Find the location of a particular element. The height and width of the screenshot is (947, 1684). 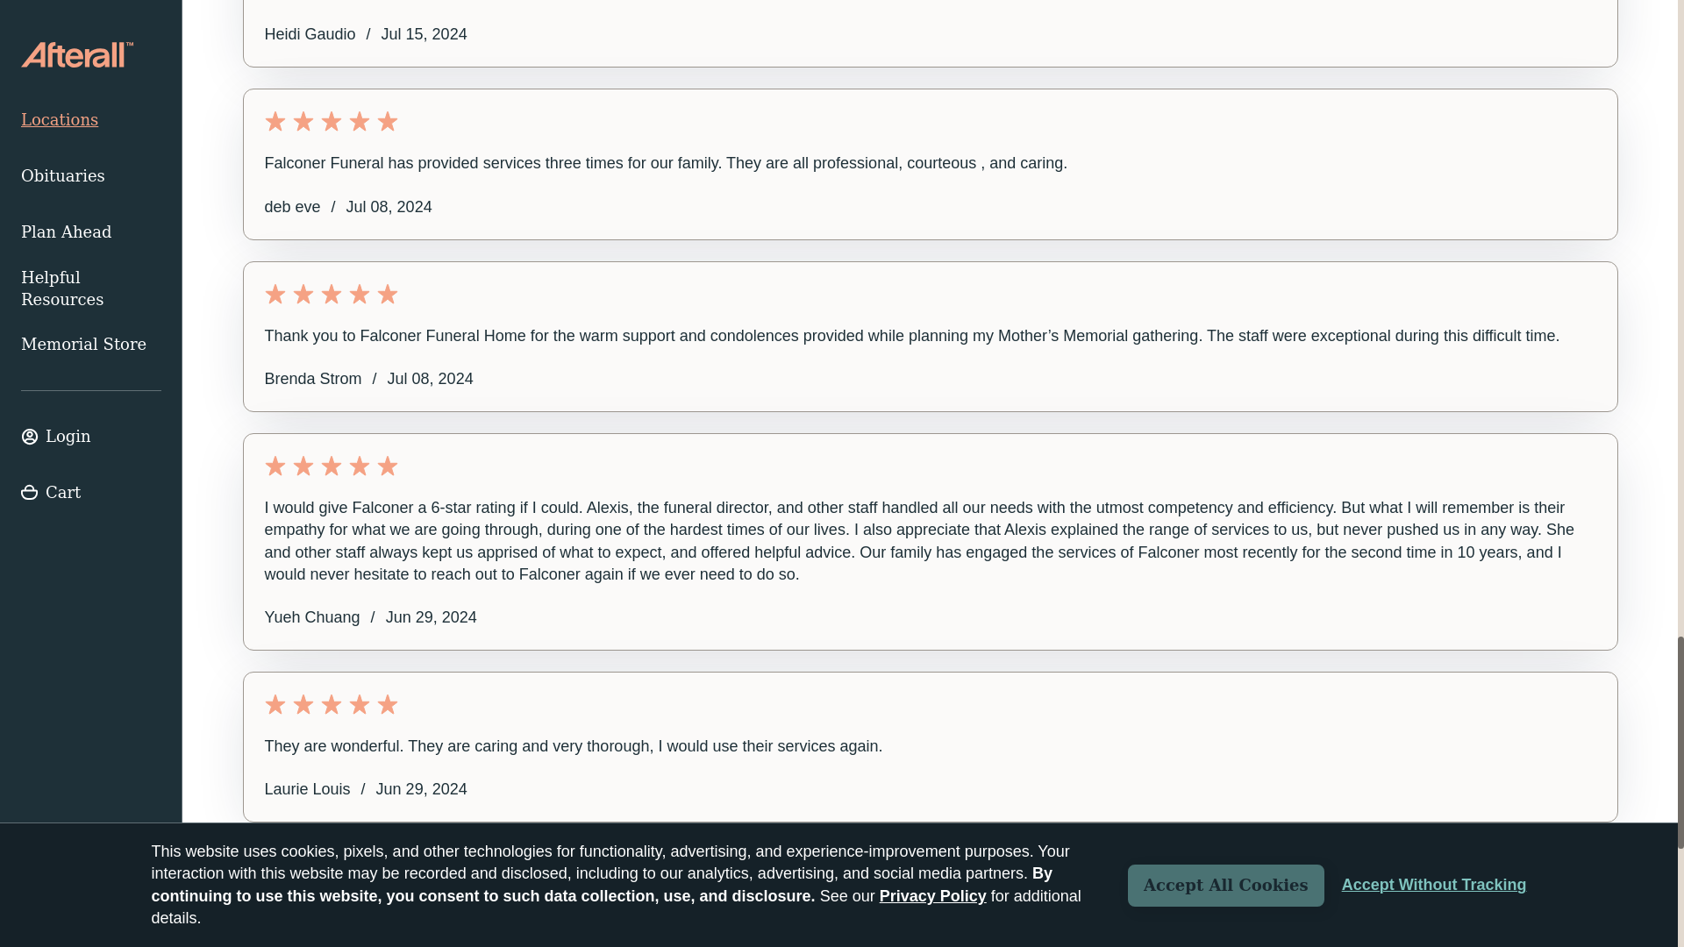

5 out of 5 Customer Rating is located at coordinates (930, 293).